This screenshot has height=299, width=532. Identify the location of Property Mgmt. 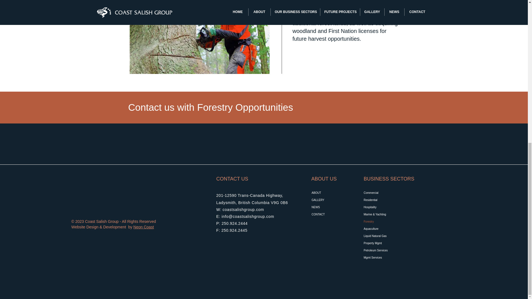
(383, 243).